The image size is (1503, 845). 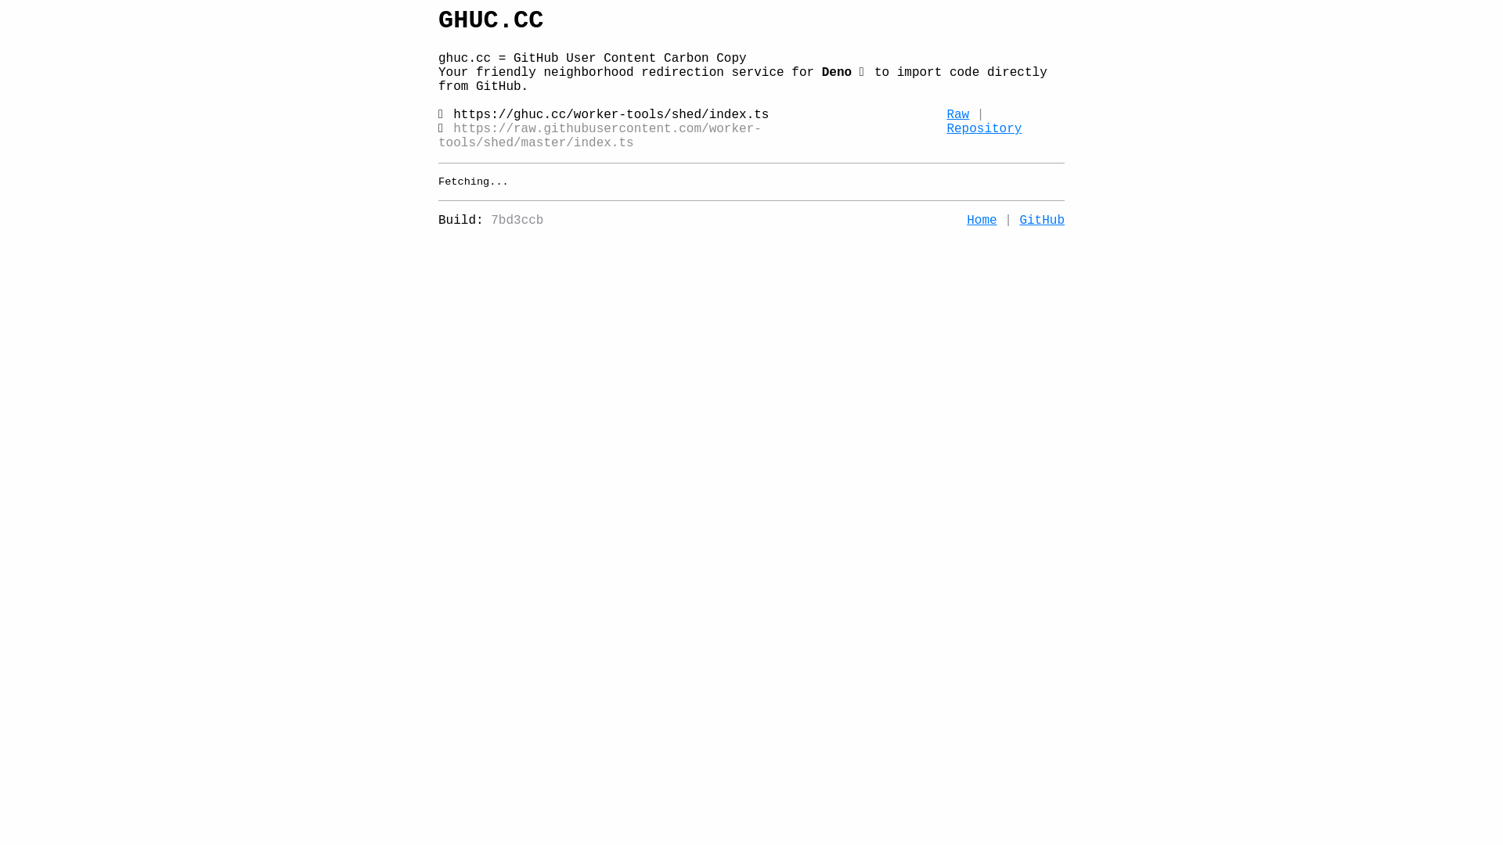 What do you see at coordinates (984, 128) in the screenshot?
I see `Repository` at bounding box center [984, 128].